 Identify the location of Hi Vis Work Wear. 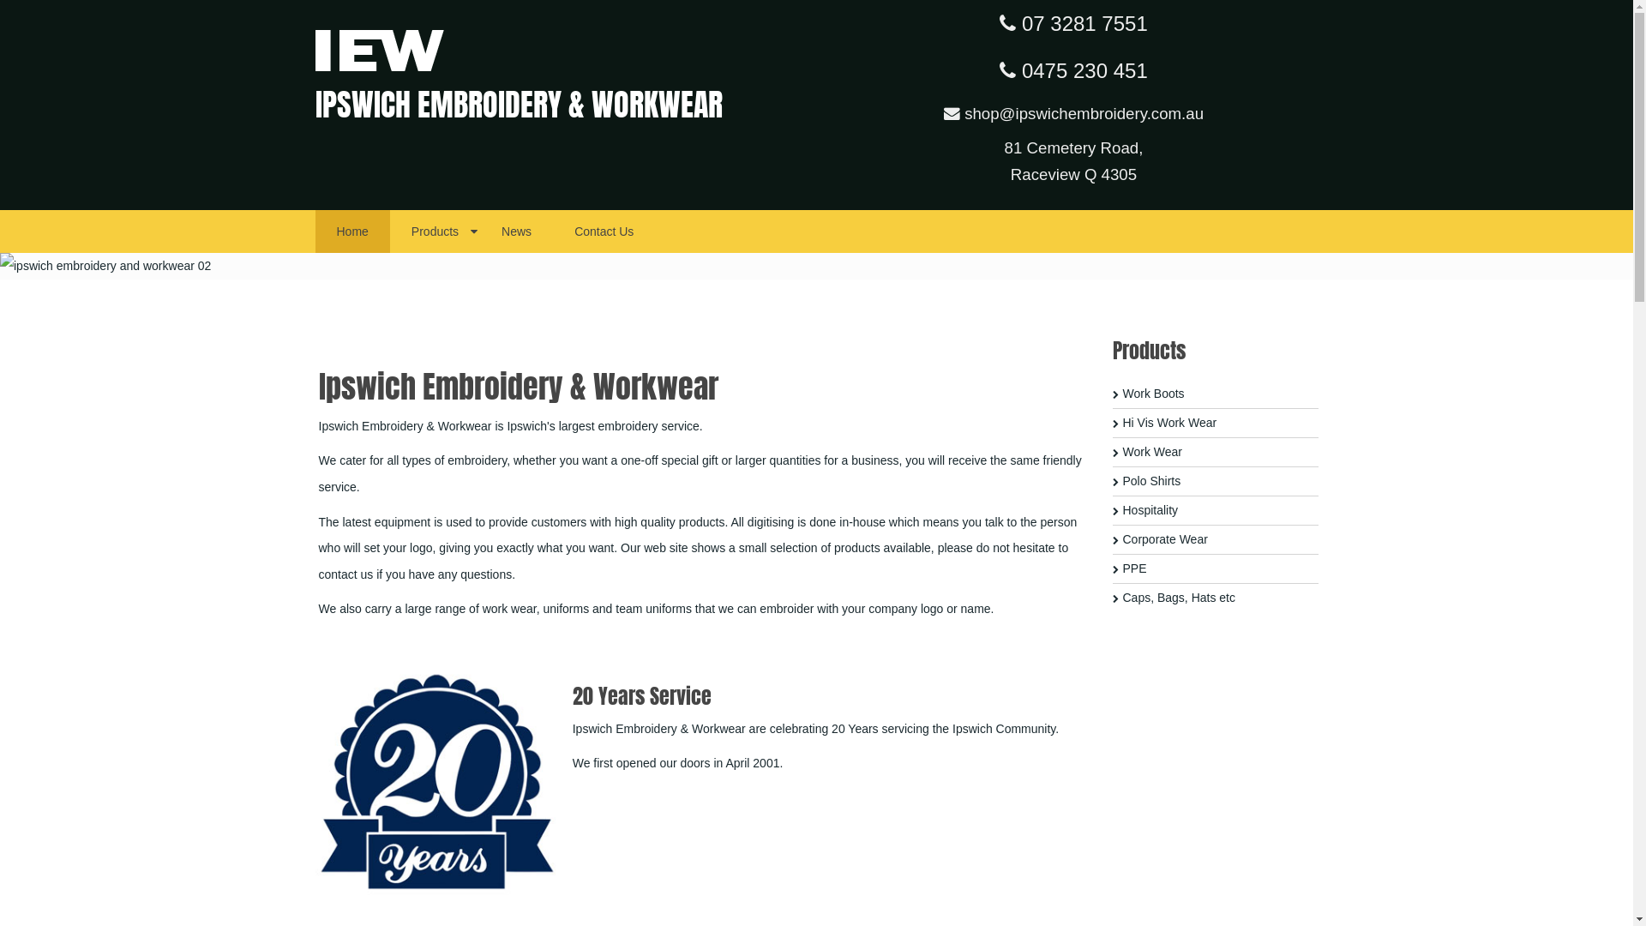
(1216, 424).